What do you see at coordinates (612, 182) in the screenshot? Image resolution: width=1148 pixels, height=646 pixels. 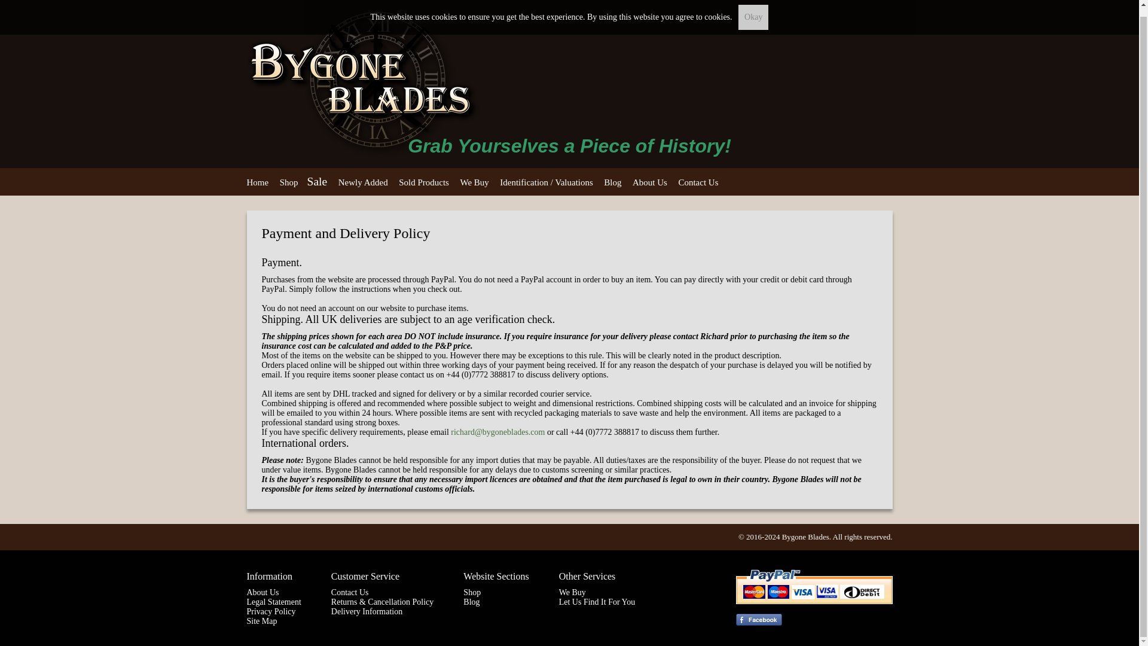 I see `Blog` at bounding box center [612, 182].